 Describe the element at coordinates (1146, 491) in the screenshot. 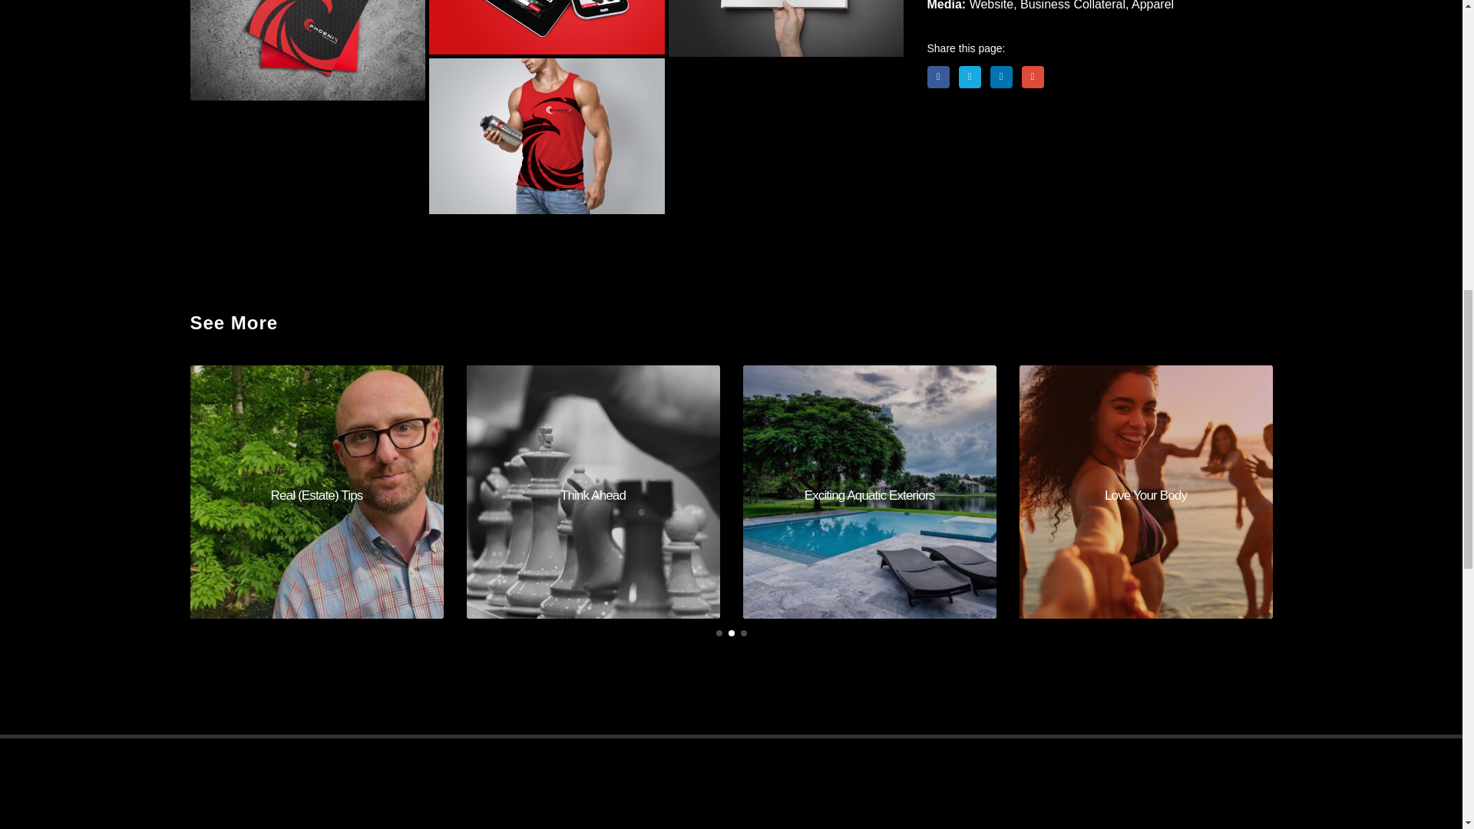

I see `Love Your Body` at that location.